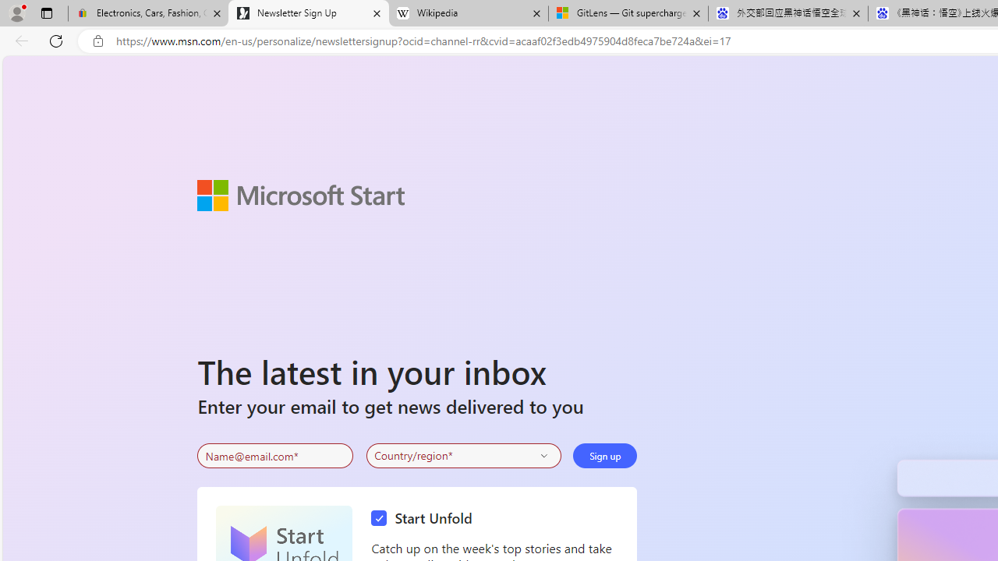 This screenshot has height=561, width=998. I want to click on Start Unfold, so click(426, 519).